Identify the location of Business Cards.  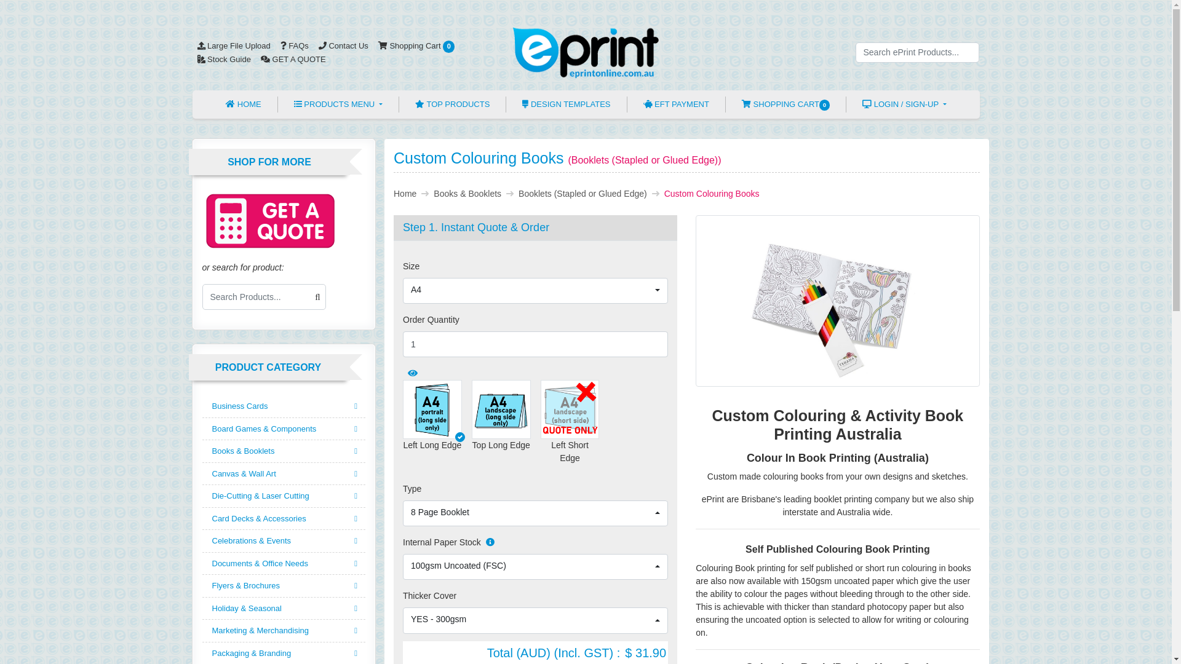
(284, 407).